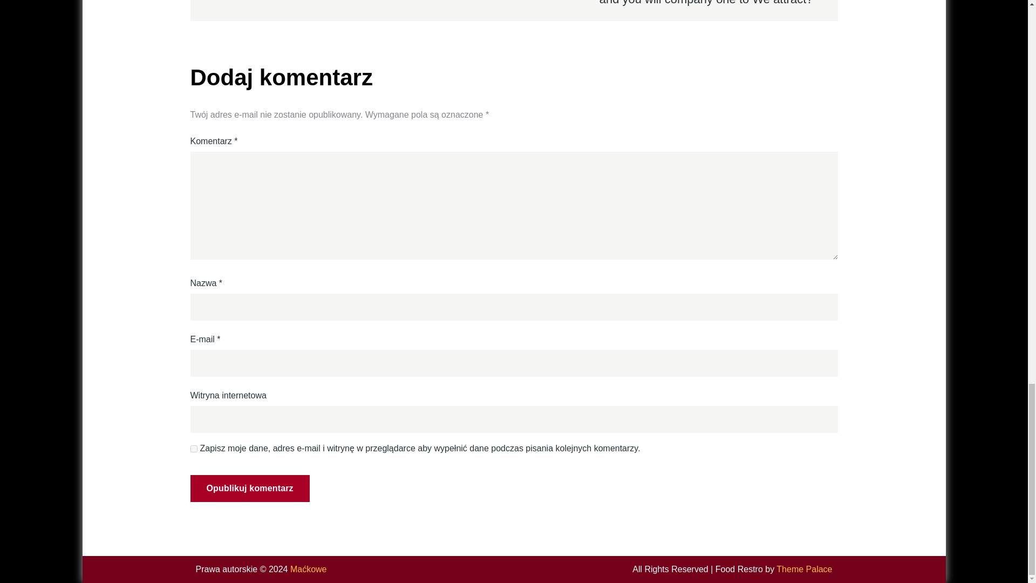  What do you see at coordinates (193, 449) in the screenshot?
I see `yes` at bounding box center [193, 449].